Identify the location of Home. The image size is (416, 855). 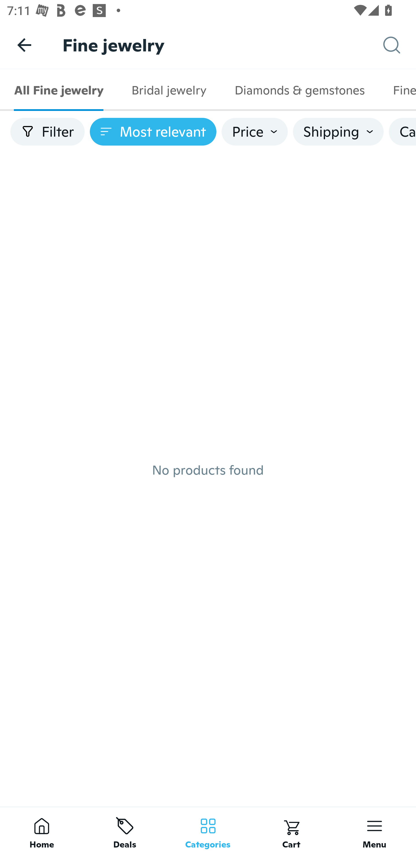
(42, 831).